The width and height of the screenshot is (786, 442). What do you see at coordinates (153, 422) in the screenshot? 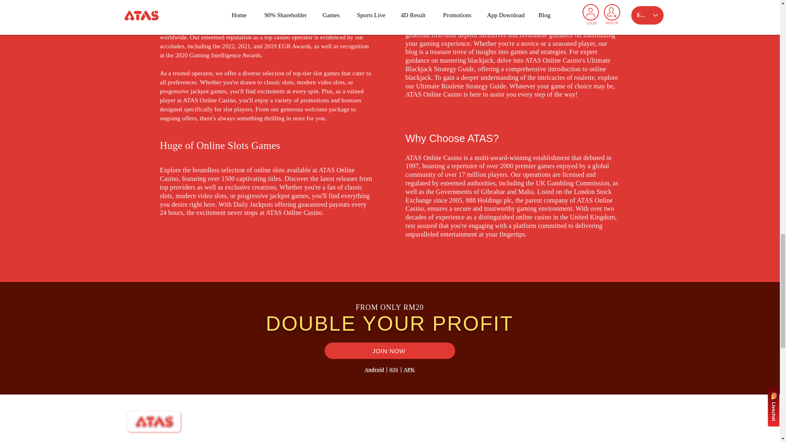
I see `Red Full.png` at bounding box center [153, 422].